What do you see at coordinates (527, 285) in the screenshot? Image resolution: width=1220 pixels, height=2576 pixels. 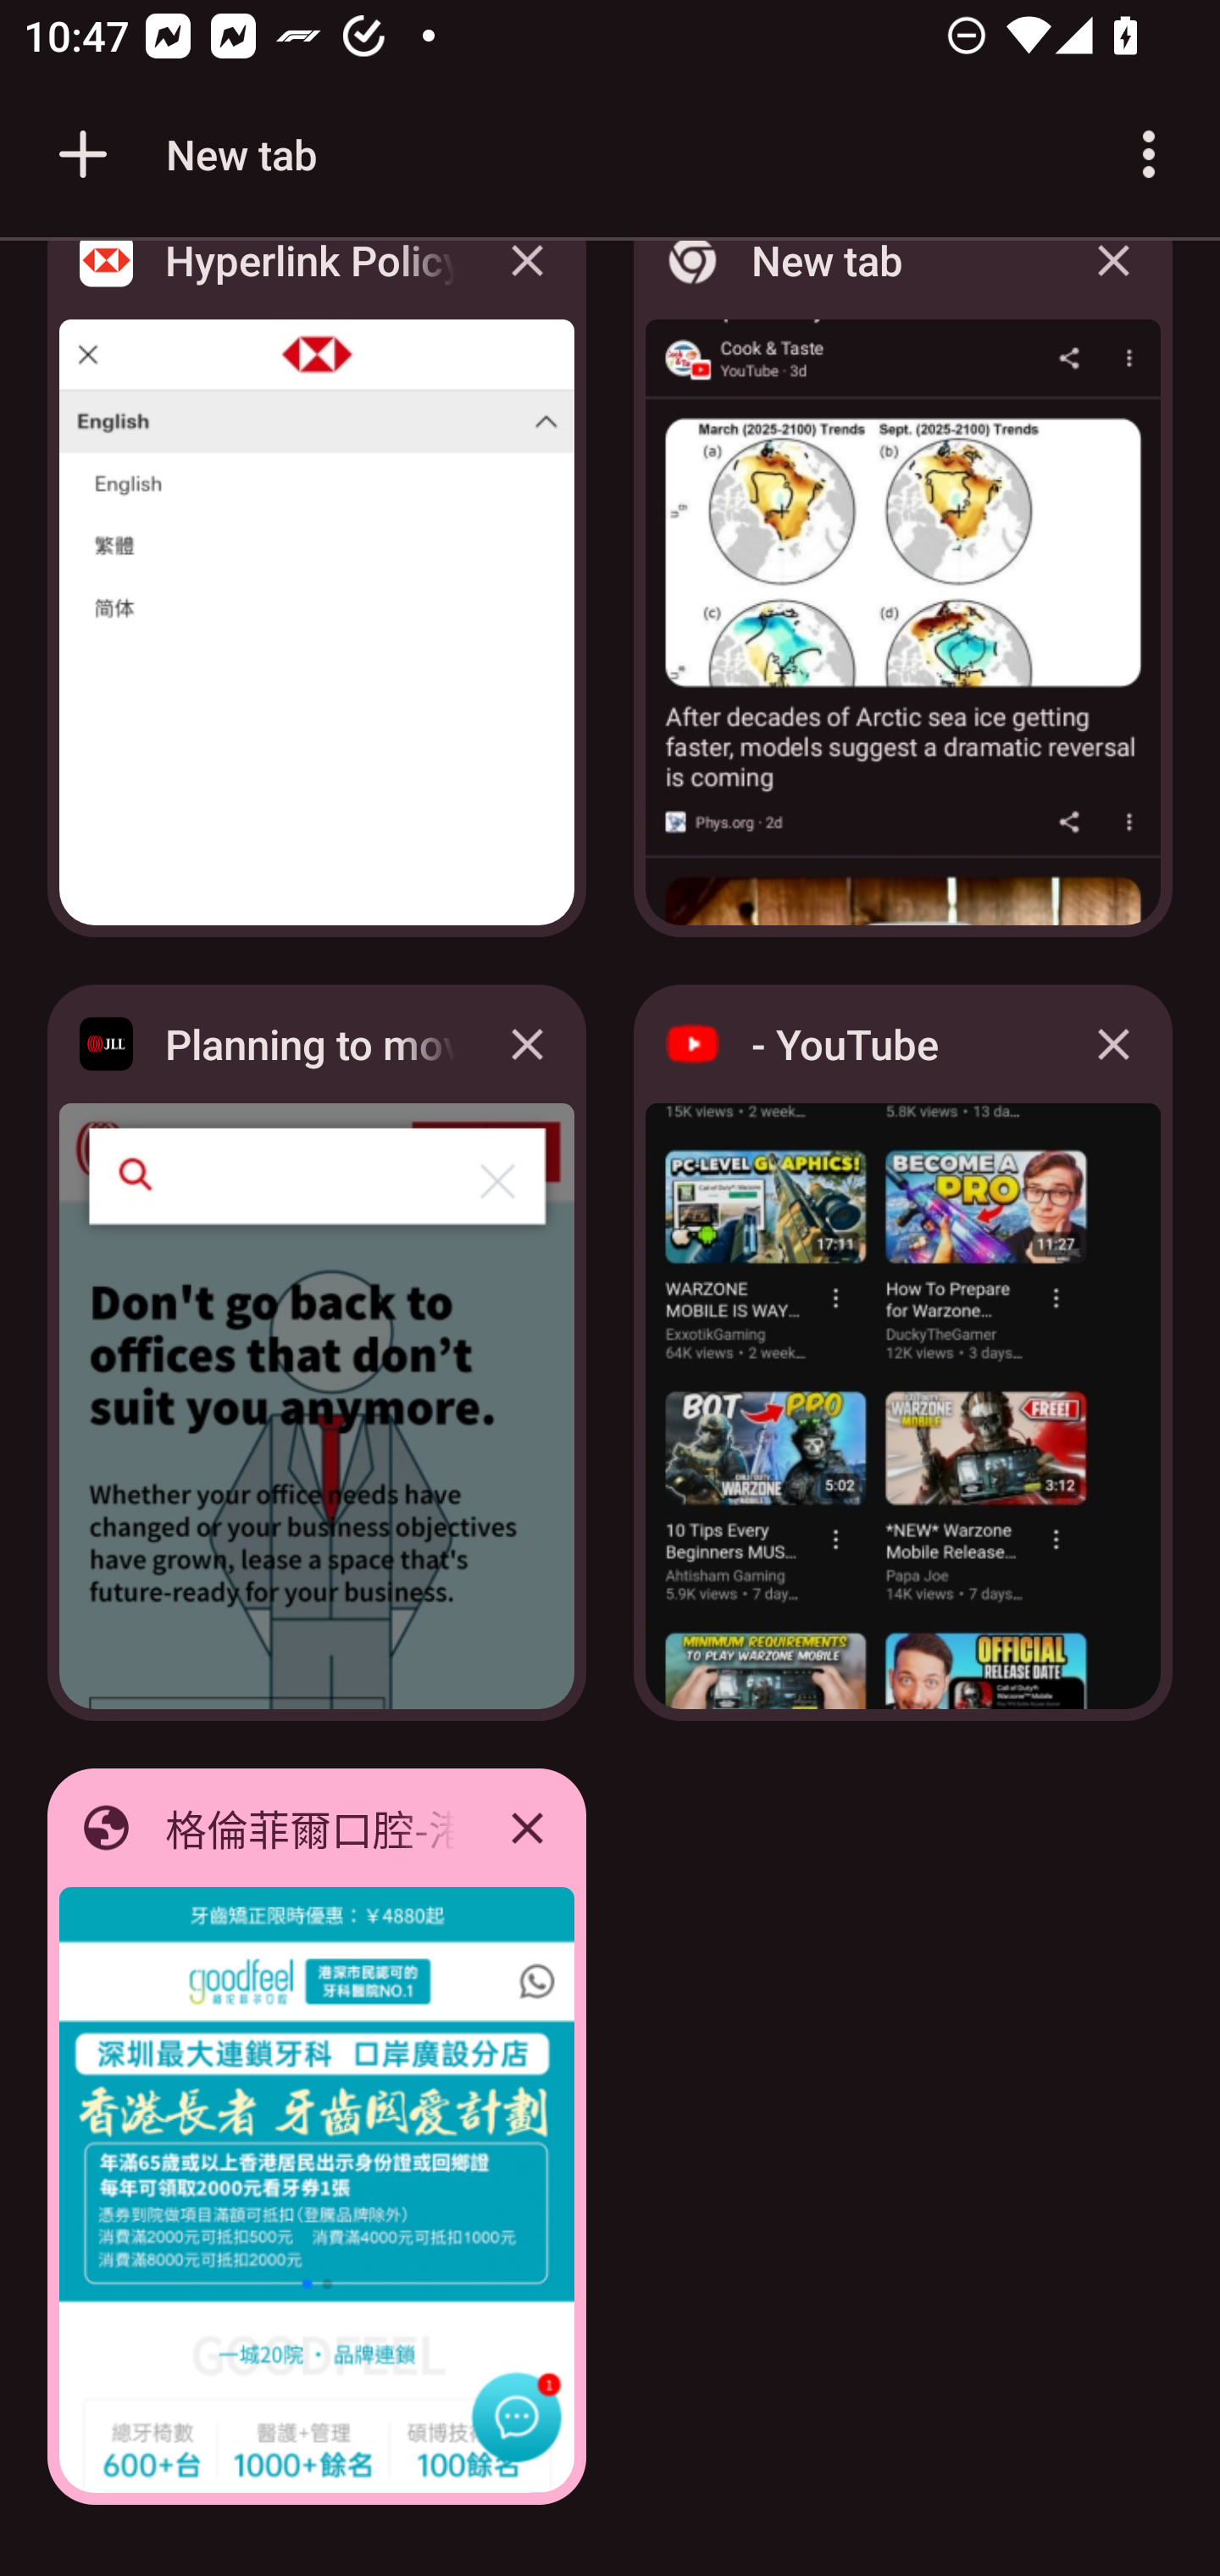 I see `Close Hyperlink Policy - HSBC HK tab` at bounding box center [527, 285].